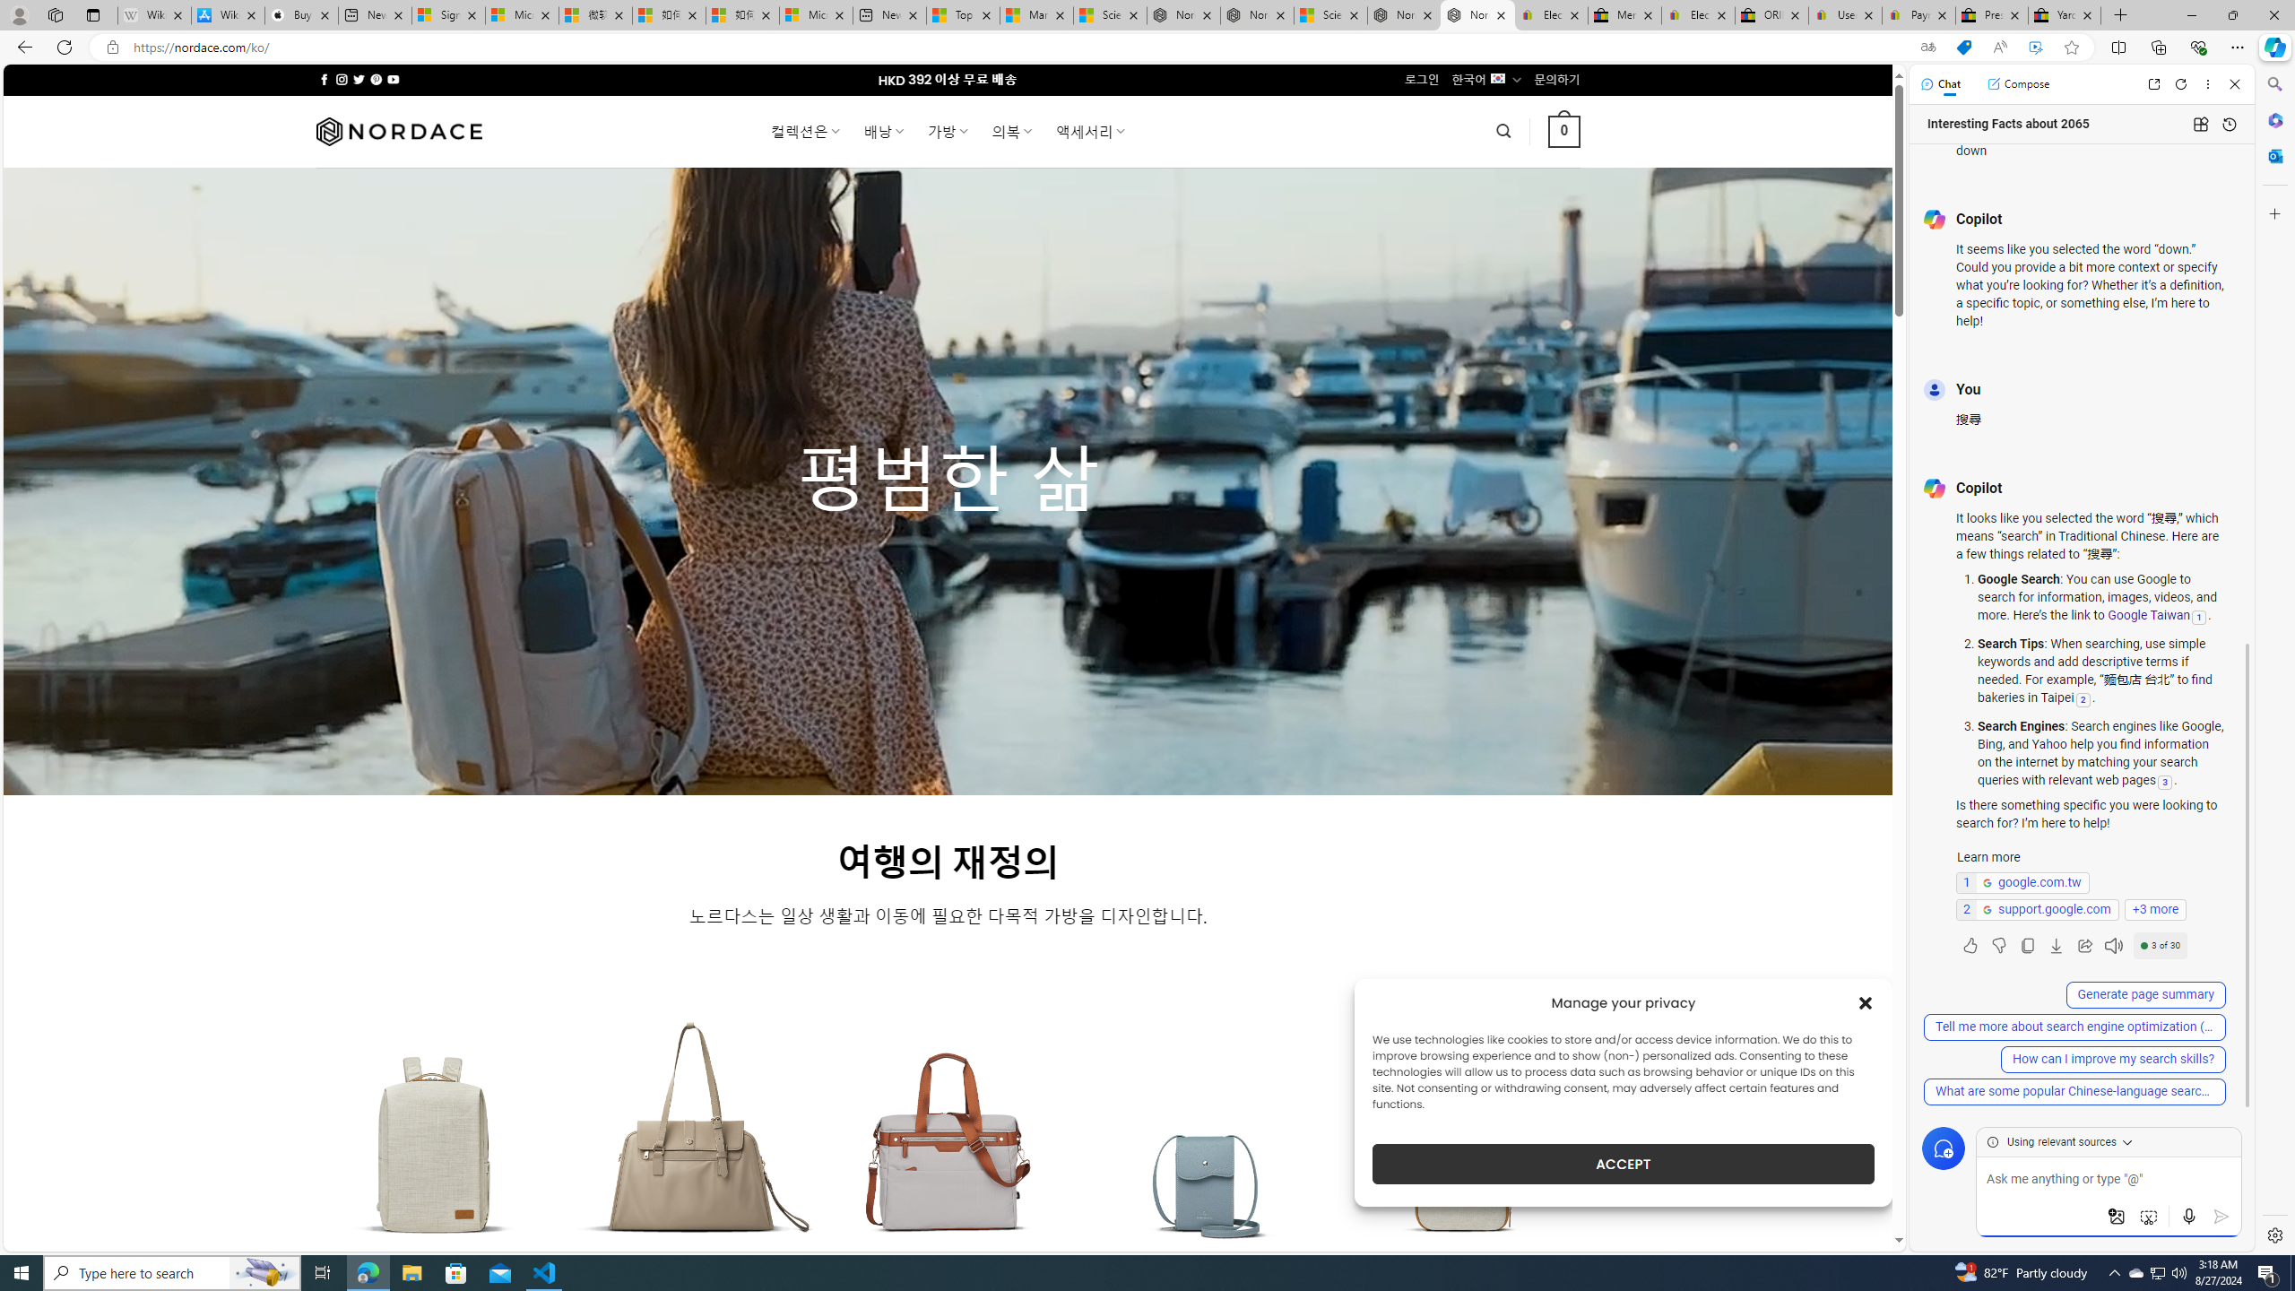 Image resolution: width=2295 pixels, height=1291 pixels. Describe the element at coordinates (448, 15) in the screenshot. I see `Sign in to your Microsoft account` at that location.